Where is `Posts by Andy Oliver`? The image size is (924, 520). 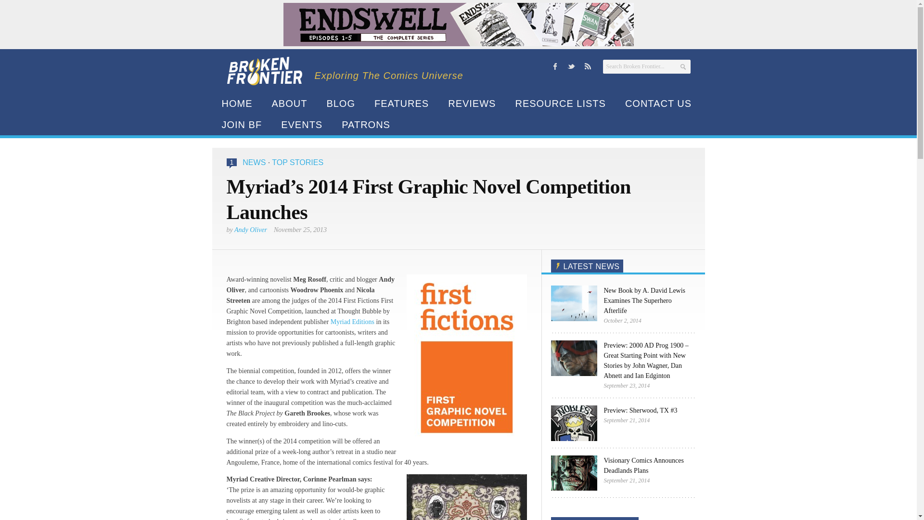
Posts by Andy Oliver is located at coordinates (250, 229).